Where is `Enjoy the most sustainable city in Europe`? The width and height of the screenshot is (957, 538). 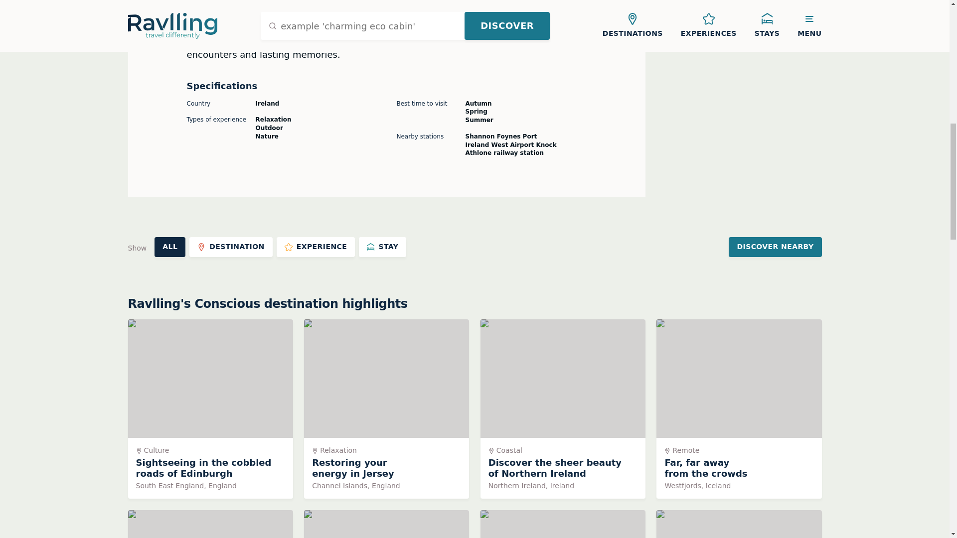 Enjoy the most sustainable city in Europe is located at coordinates (231, 247).